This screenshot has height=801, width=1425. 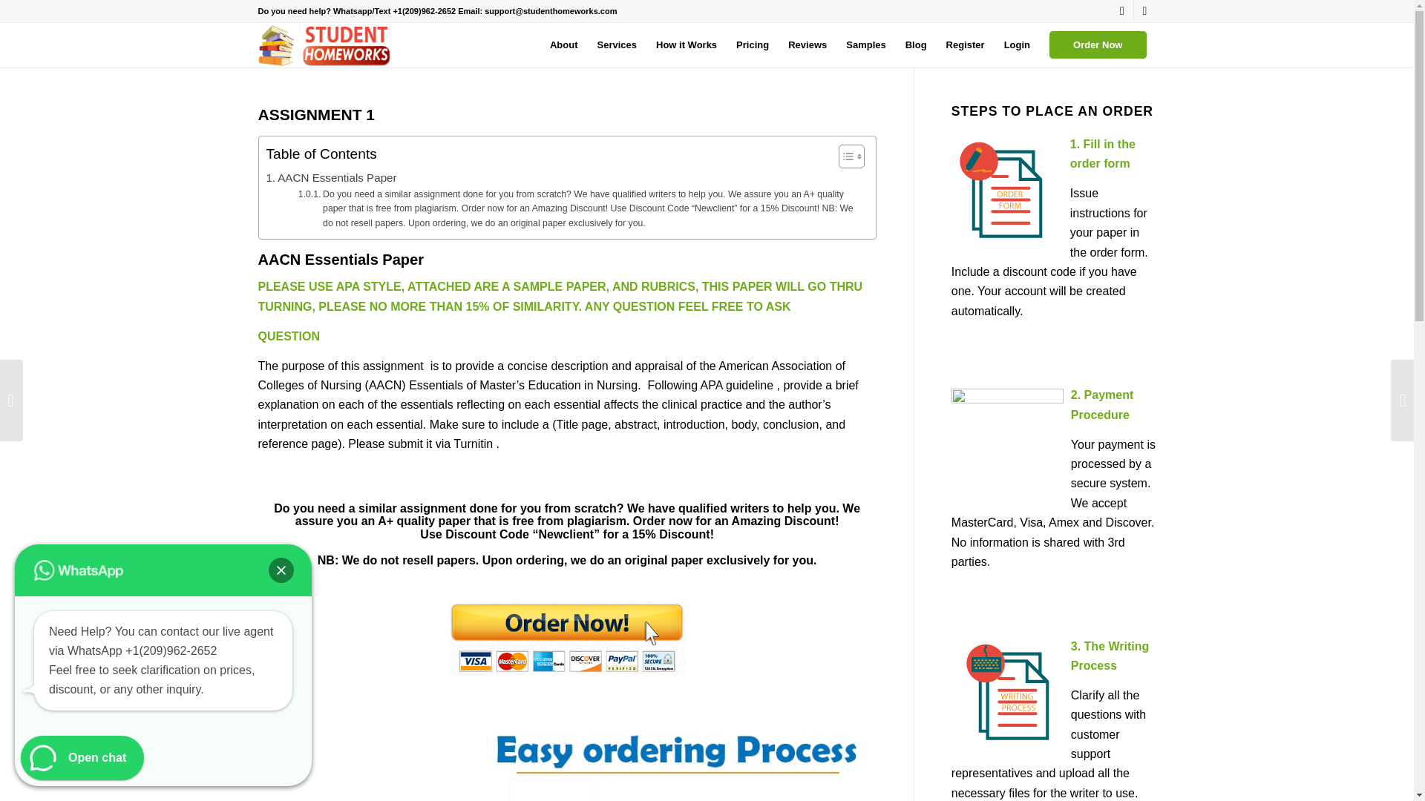 What do you see at coordinates (1122, 11) in the screenshot?
I see `Twitter` at bounding box center [1122, 11].